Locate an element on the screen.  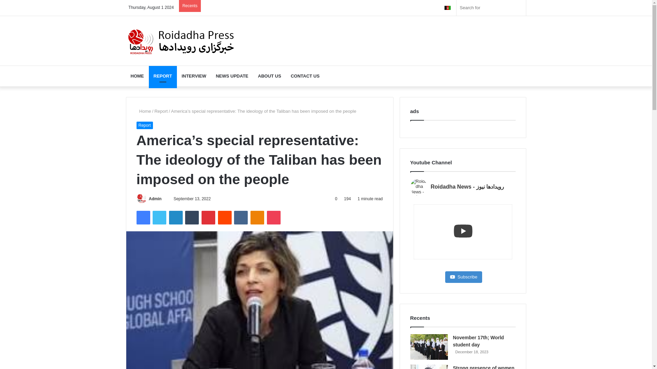
REPORT is located at coordinates (162, 76).